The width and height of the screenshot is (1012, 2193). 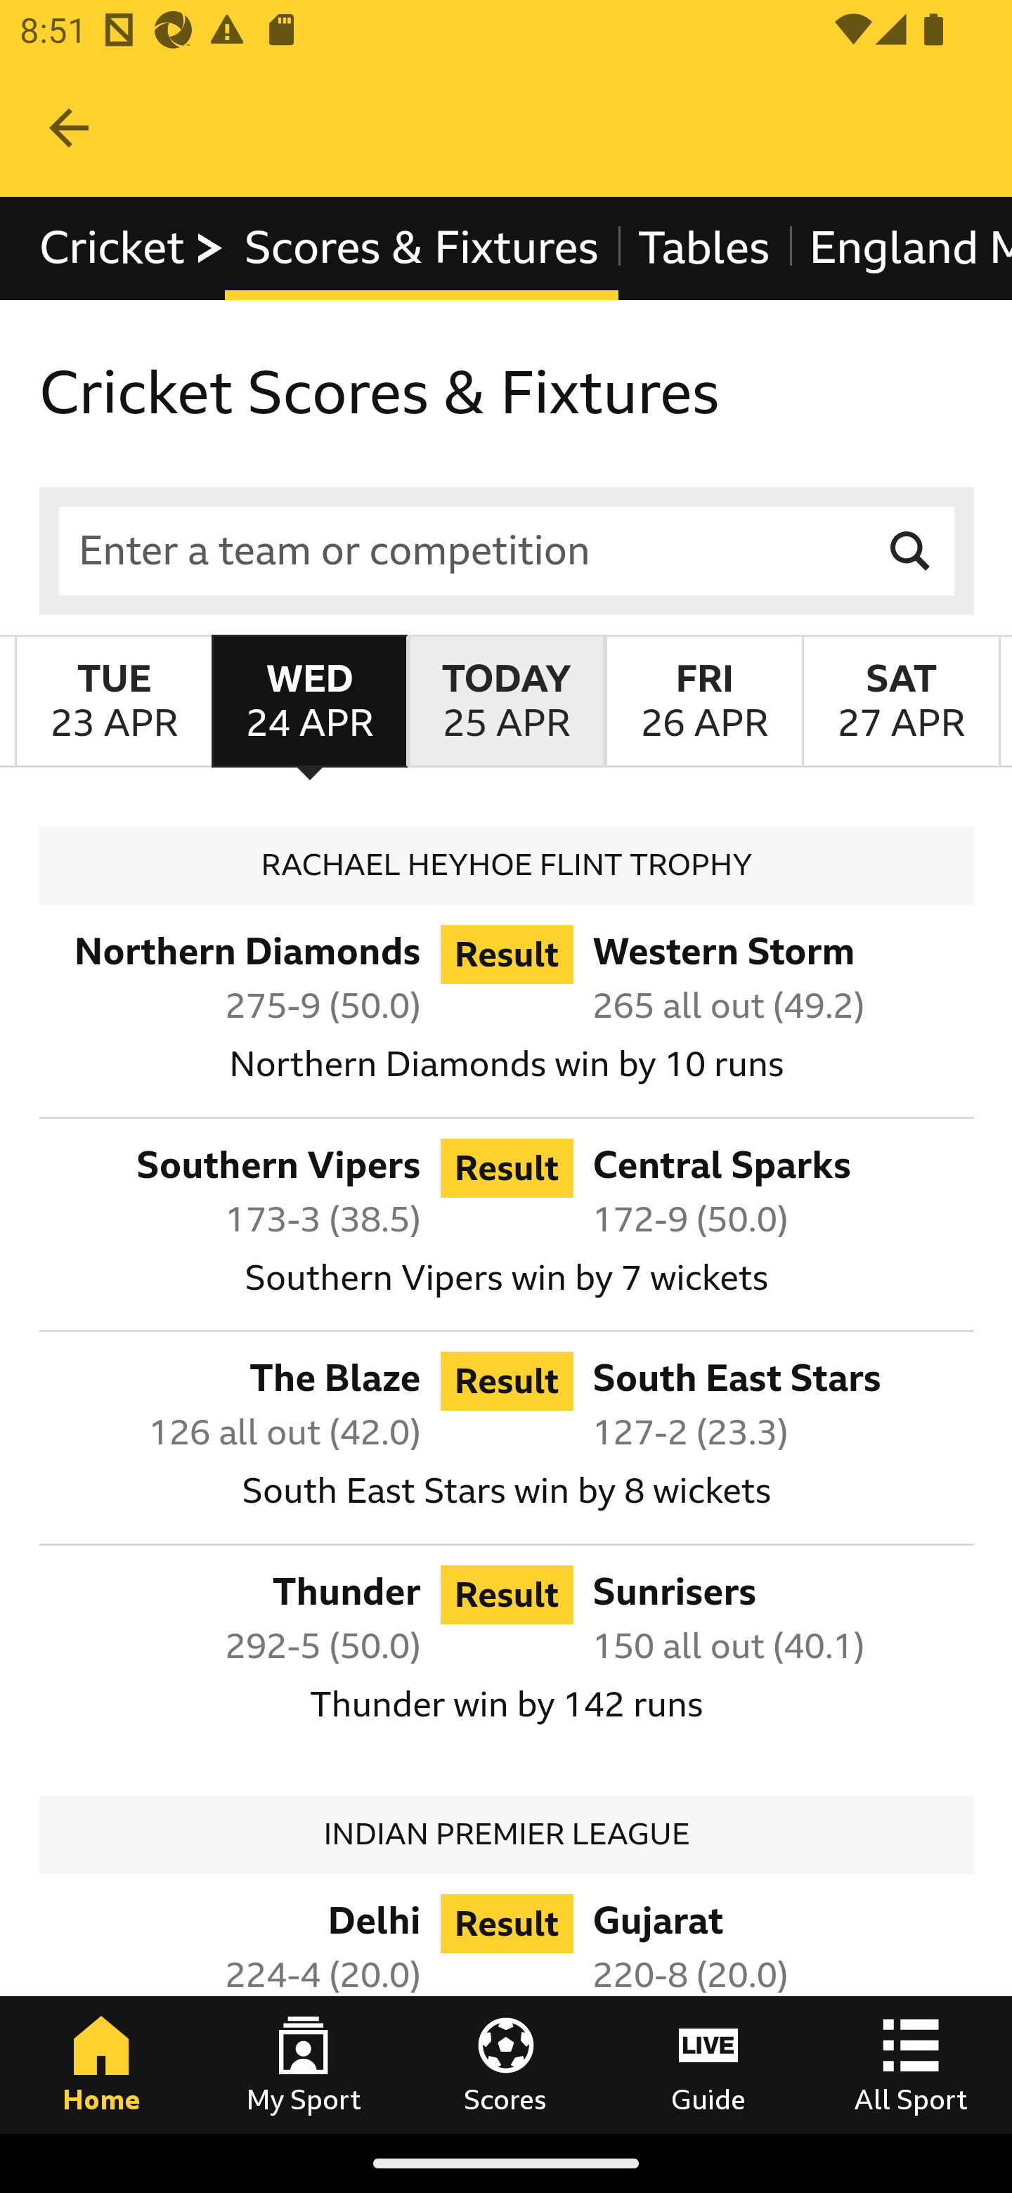 I want to click on Search, so click(x=911, y=550).